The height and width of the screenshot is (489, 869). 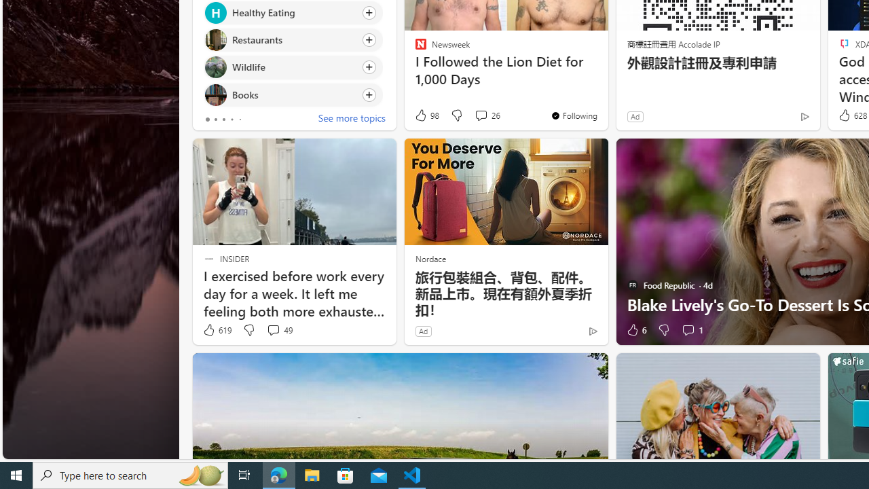 I want to click on View comments 49 Comment, so click(x=273, y=330).